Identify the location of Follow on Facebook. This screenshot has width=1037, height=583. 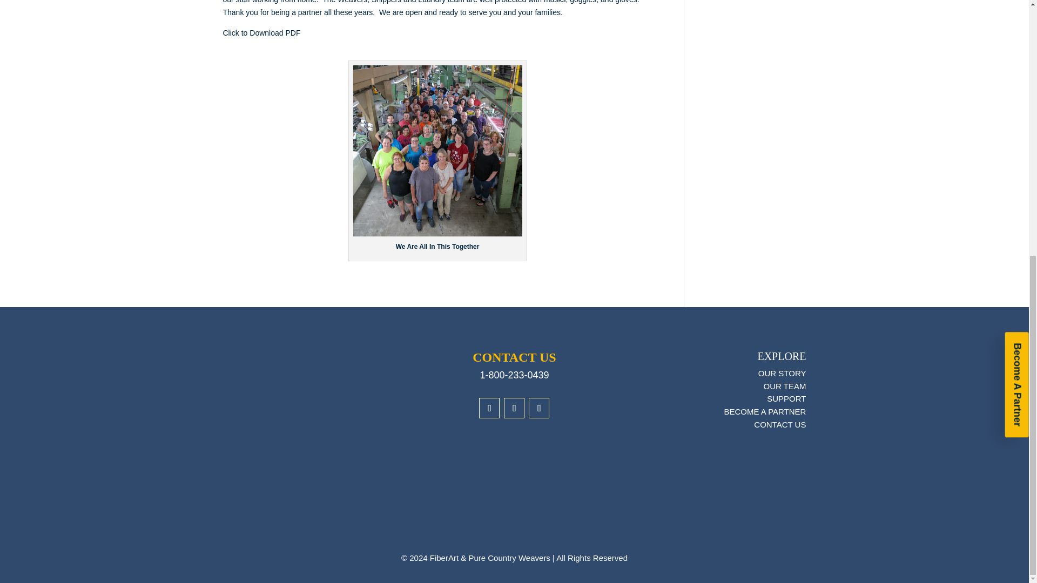
(489, 408).